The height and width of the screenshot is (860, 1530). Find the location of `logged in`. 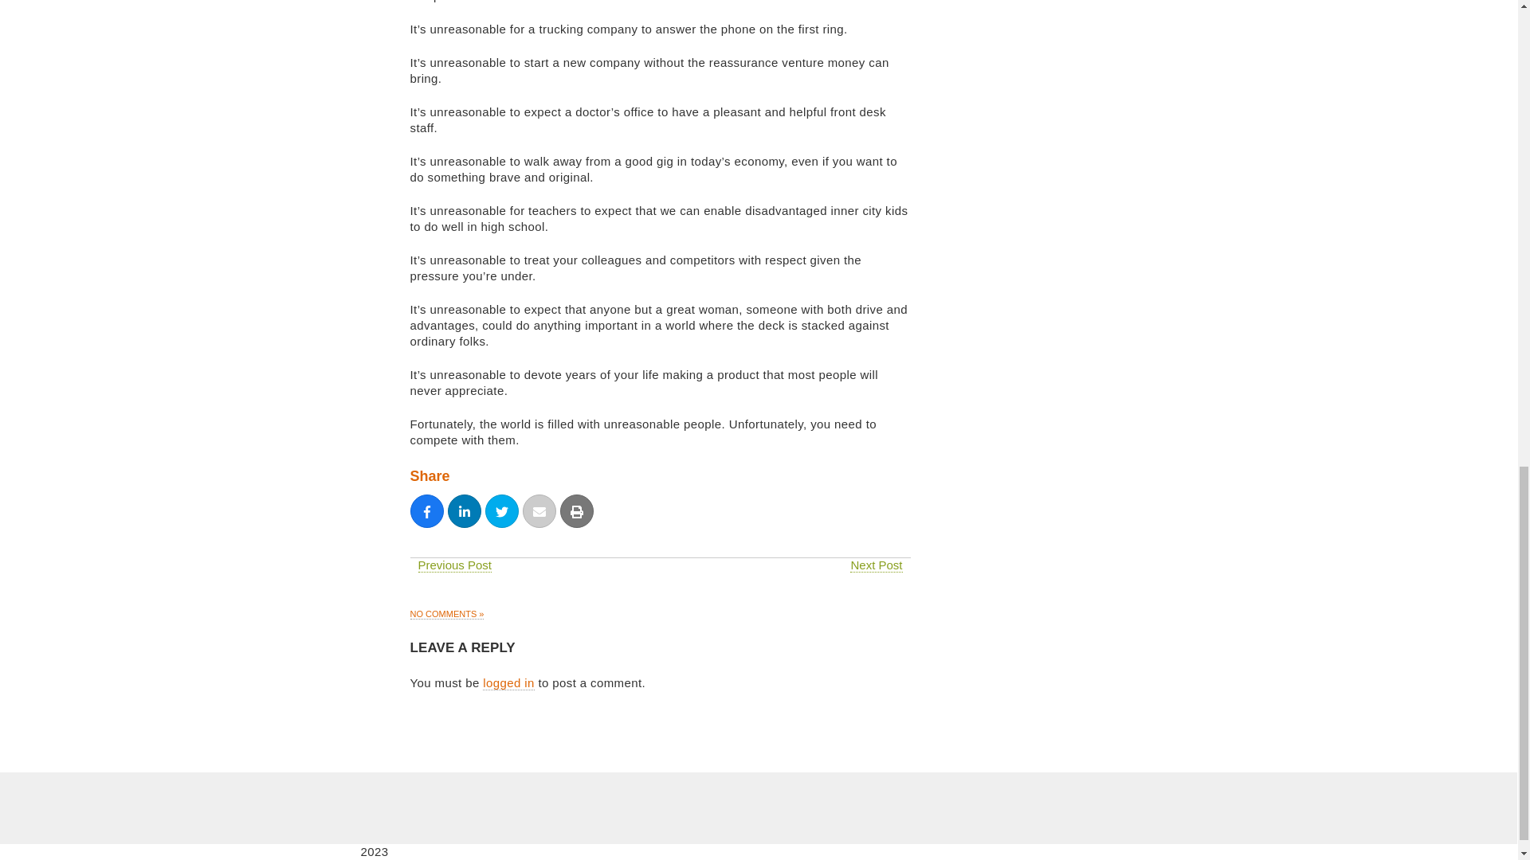

logged in is located at coordinates (508, 683).